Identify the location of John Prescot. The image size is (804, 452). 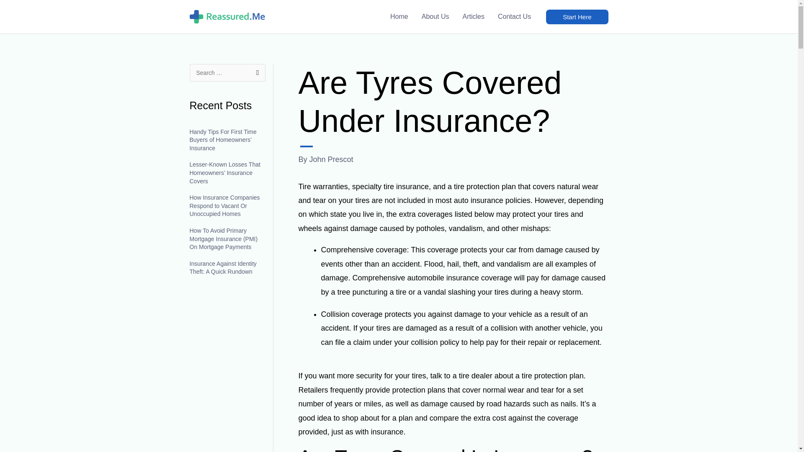
(332, 159).